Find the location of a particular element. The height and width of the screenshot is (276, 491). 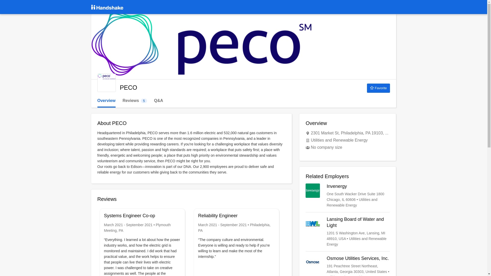

Osmose Utilities Services, Inc. is located at coordinates (348, 266).